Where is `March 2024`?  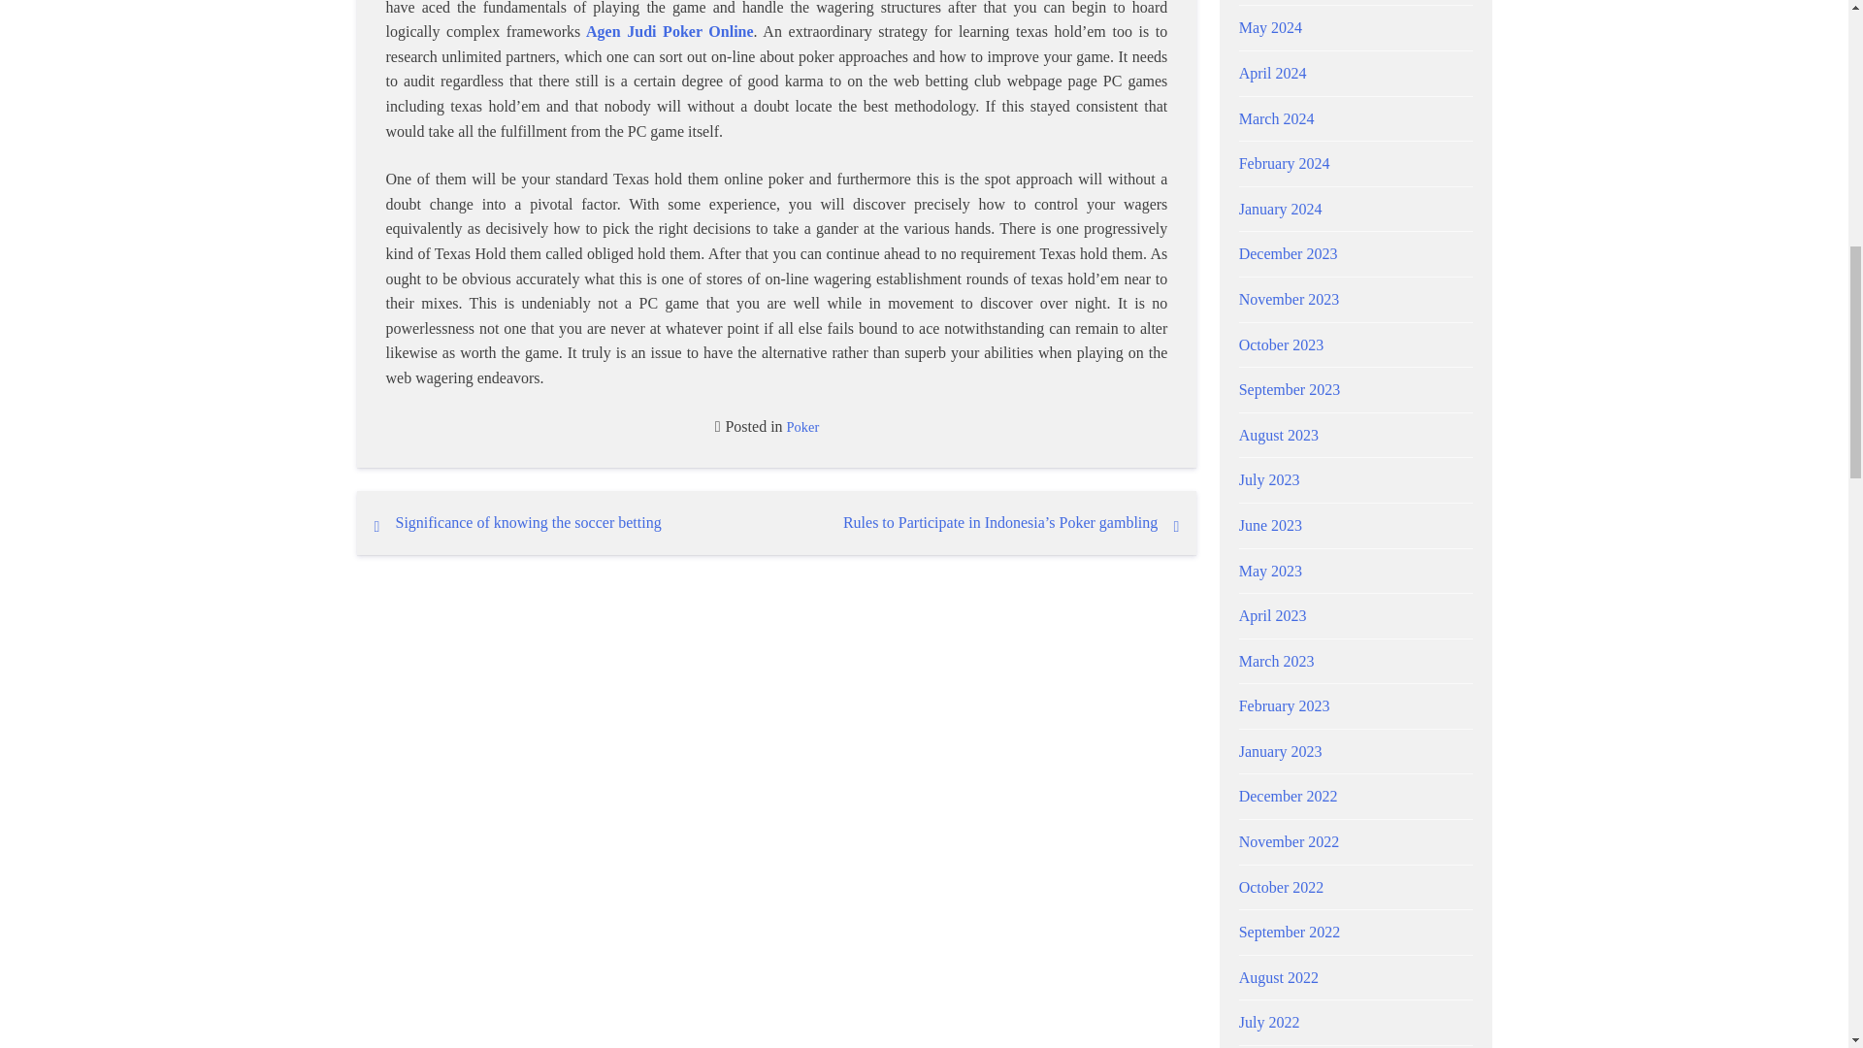
March 2024 is located at coordinates (1277, 118).